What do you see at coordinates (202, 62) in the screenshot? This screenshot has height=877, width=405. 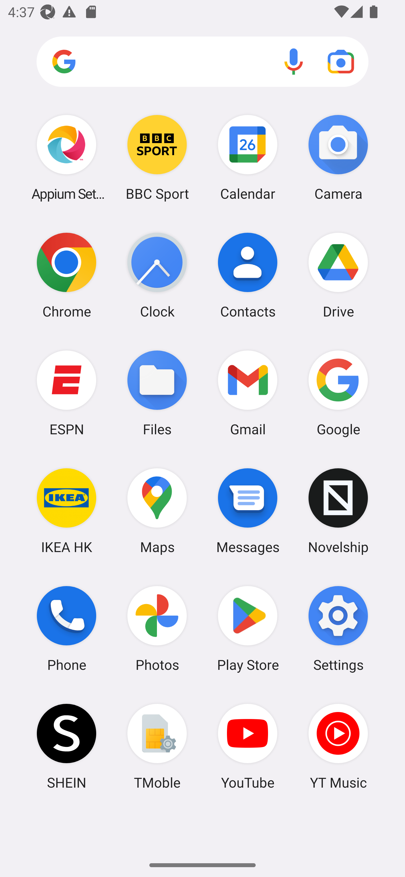 I see `Search apps, web and more` at bounding box center [202, 62].